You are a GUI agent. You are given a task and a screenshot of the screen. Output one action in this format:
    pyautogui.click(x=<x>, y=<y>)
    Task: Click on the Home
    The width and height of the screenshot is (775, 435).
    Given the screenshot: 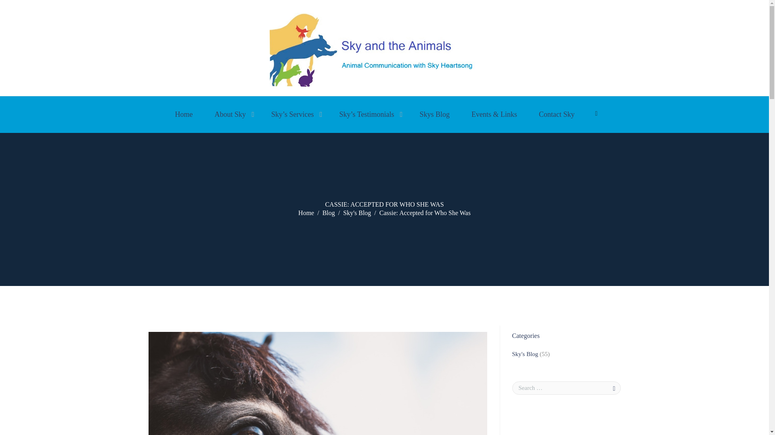 What is the action you would take?
    pyautogui.click(x=306, y=213)
    